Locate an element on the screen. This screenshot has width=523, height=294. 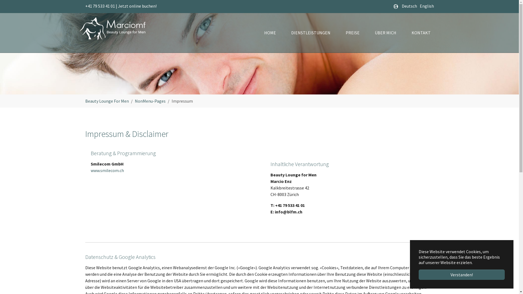
www.smilecom.ch is located at coordinates (107, 170).